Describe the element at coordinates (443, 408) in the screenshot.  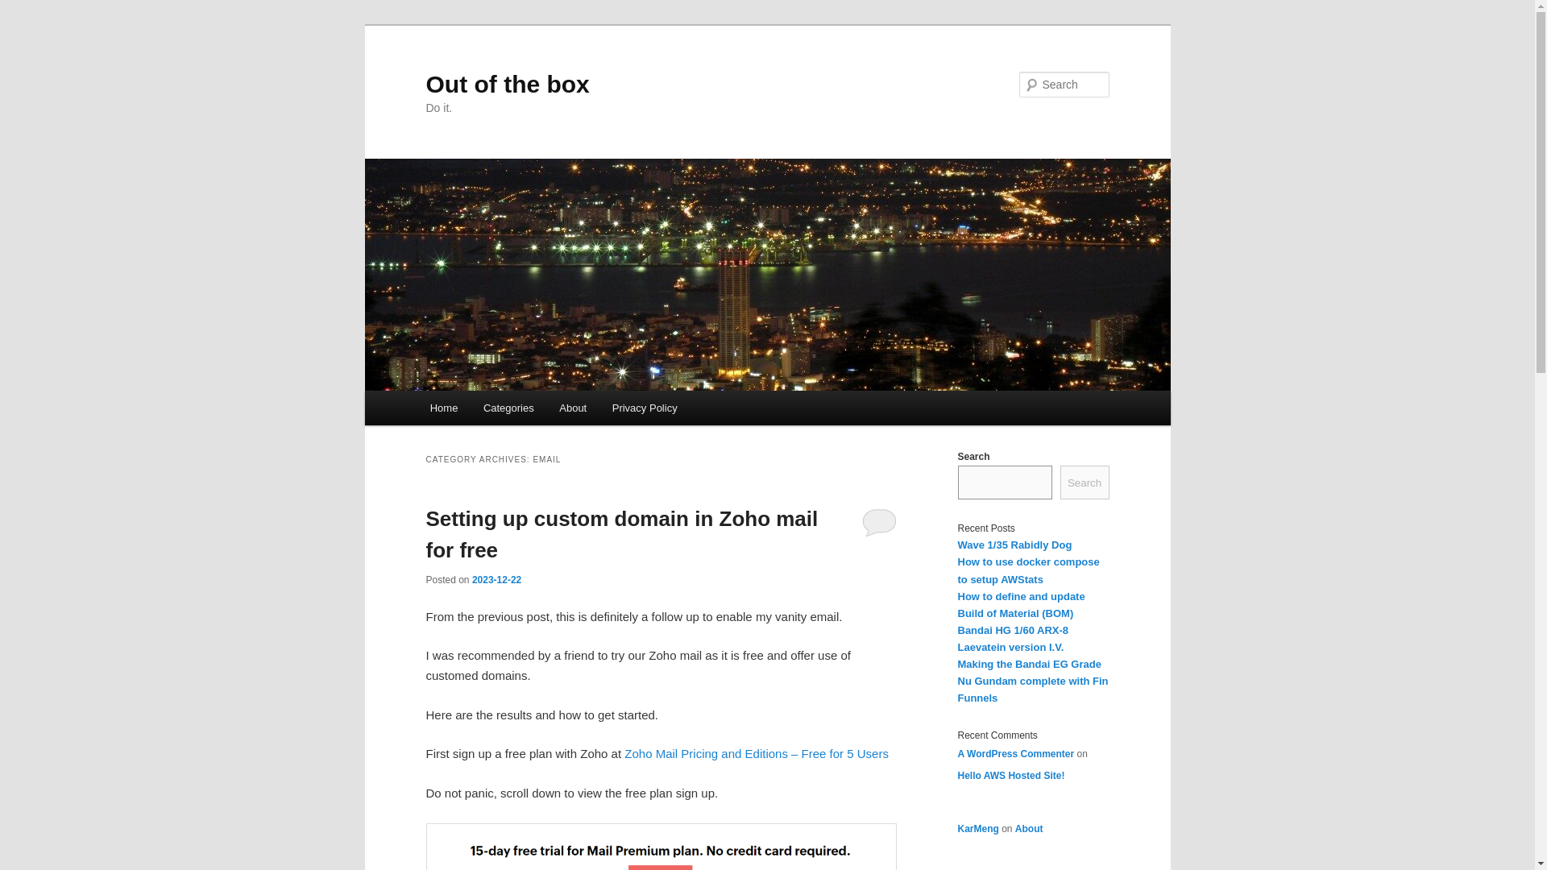
I see `Home` at that location.